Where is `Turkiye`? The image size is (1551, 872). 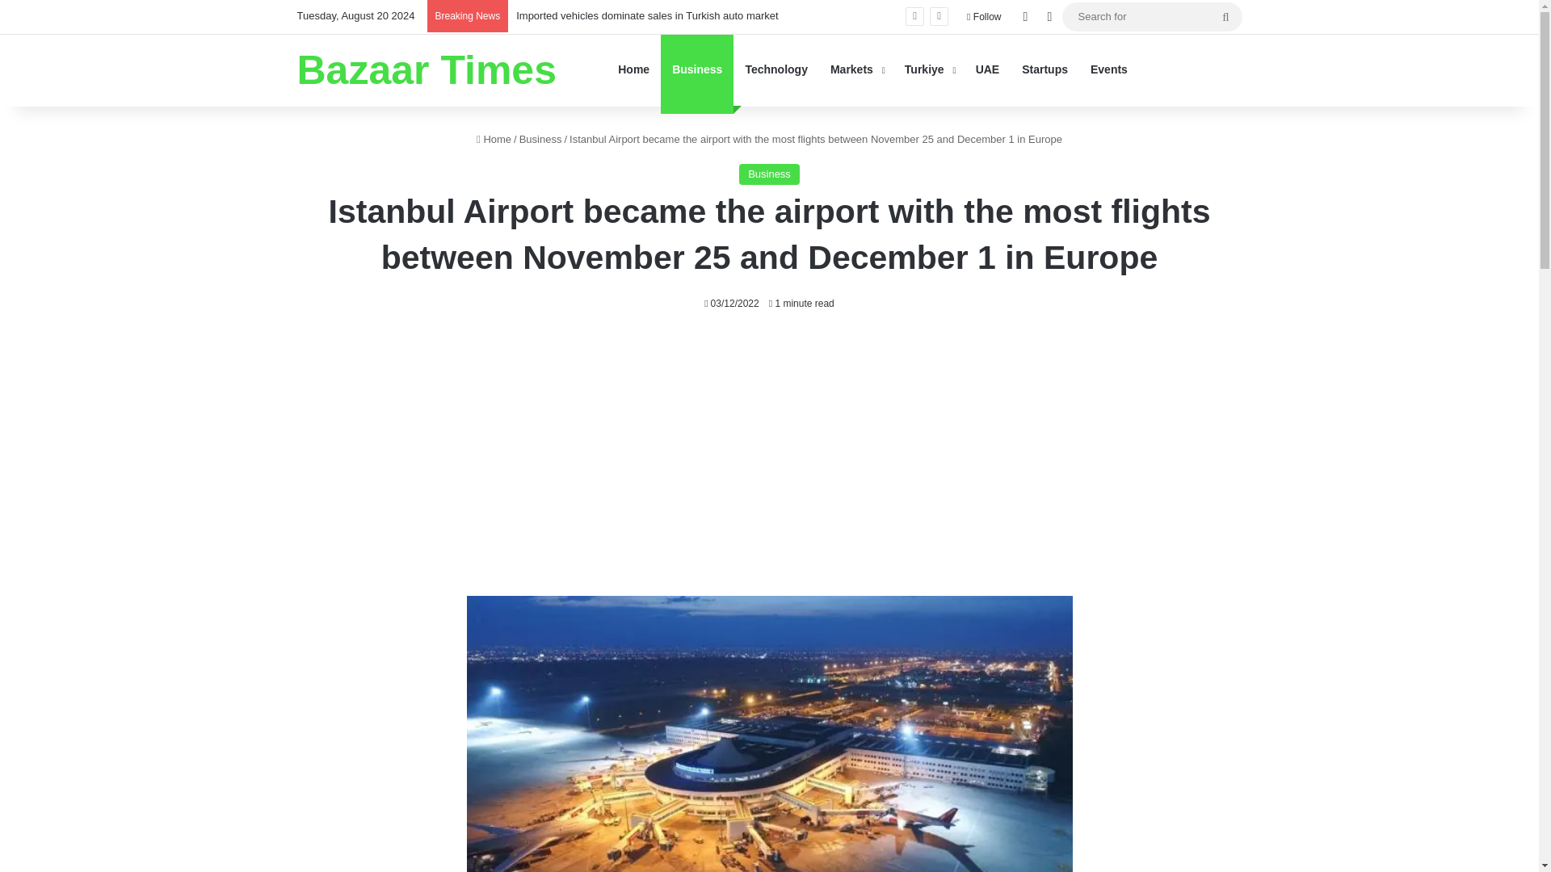
Turkiye is located at coordinates (929, 69).